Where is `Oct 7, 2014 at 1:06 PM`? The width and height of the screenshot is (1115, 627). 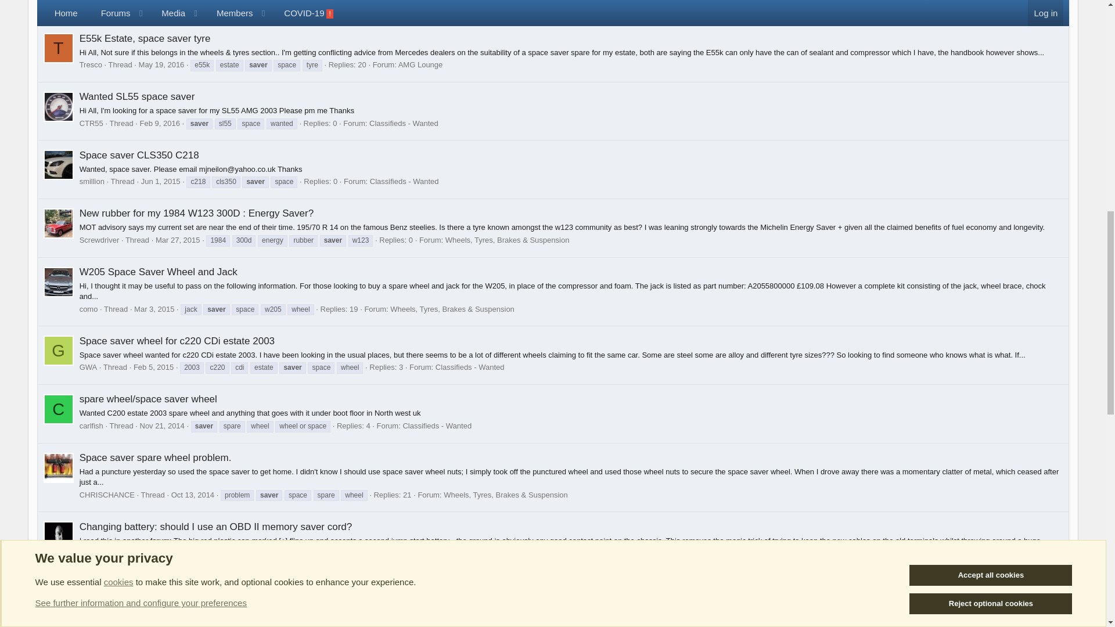
Oct 7, 2014 at 1:06 PM is located at coordinates (172, 553).